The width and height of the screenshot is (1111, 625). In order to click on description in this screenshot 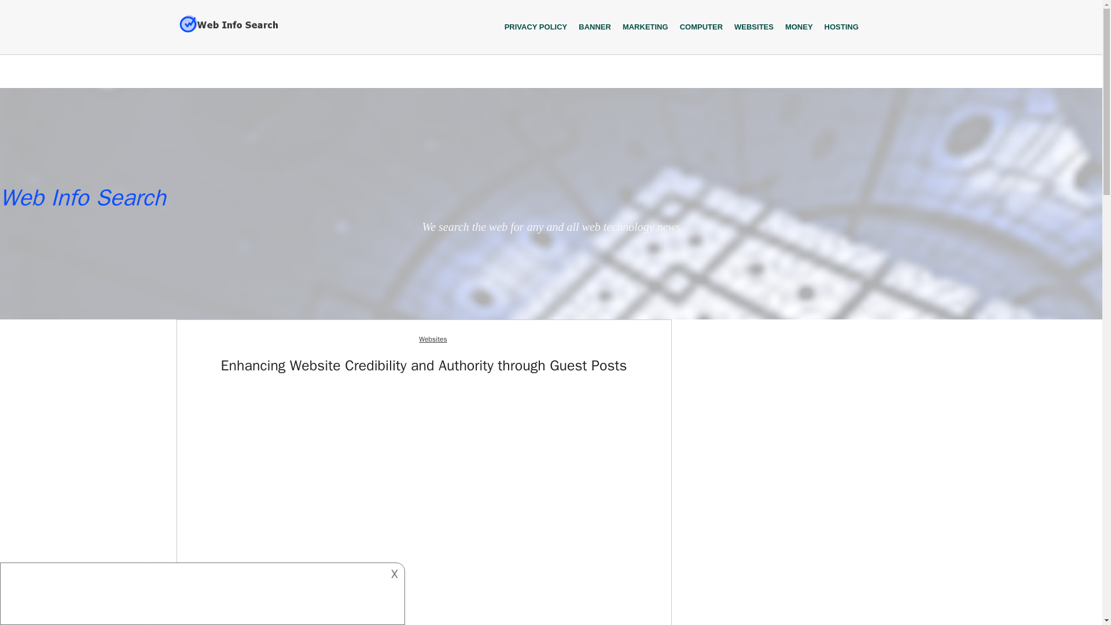, I will do `click(192, 591)`.